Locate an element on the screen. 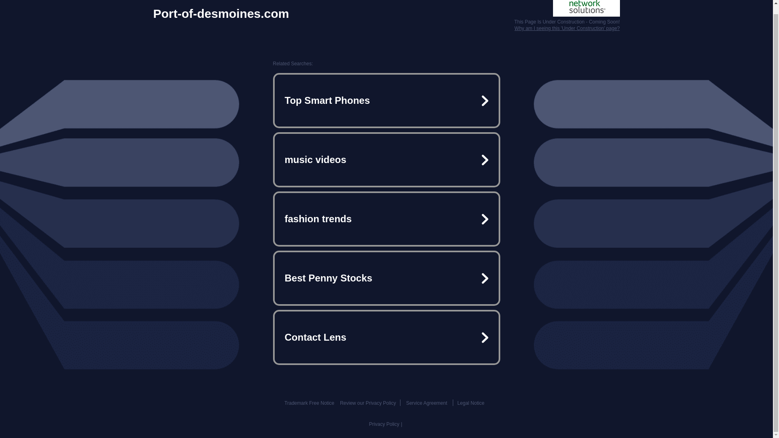 This screenshot has width=779, height=438. music videos is located at coordinates (386, 160).